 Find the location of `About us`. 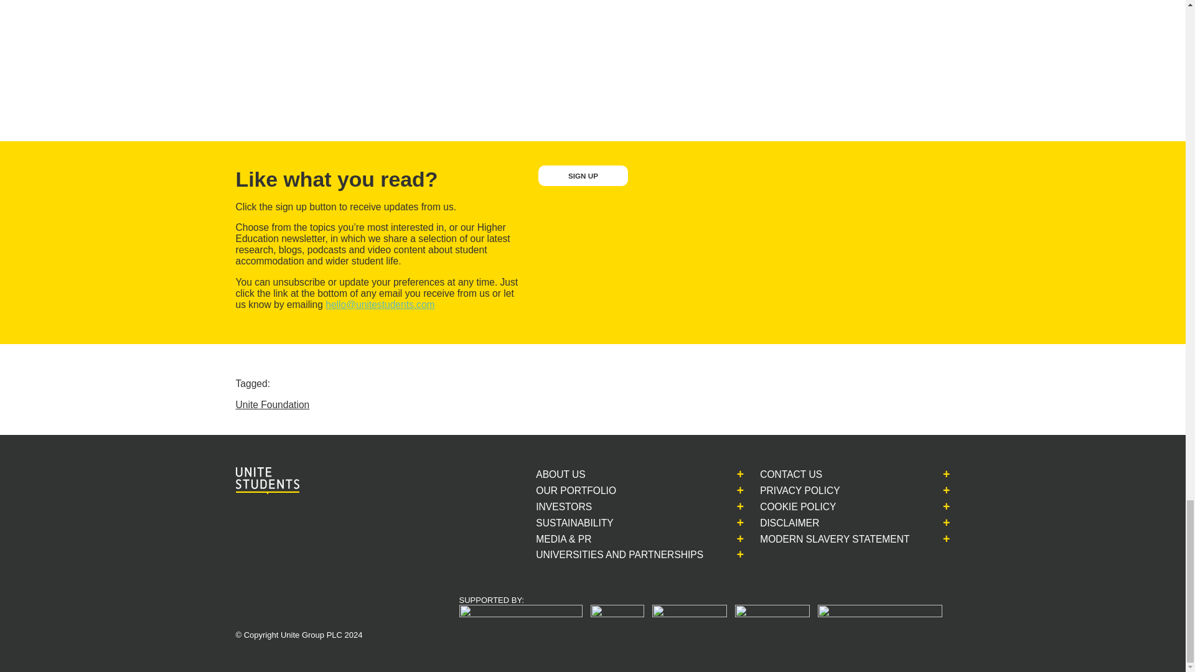

About us is located at coordinates (580, 474).